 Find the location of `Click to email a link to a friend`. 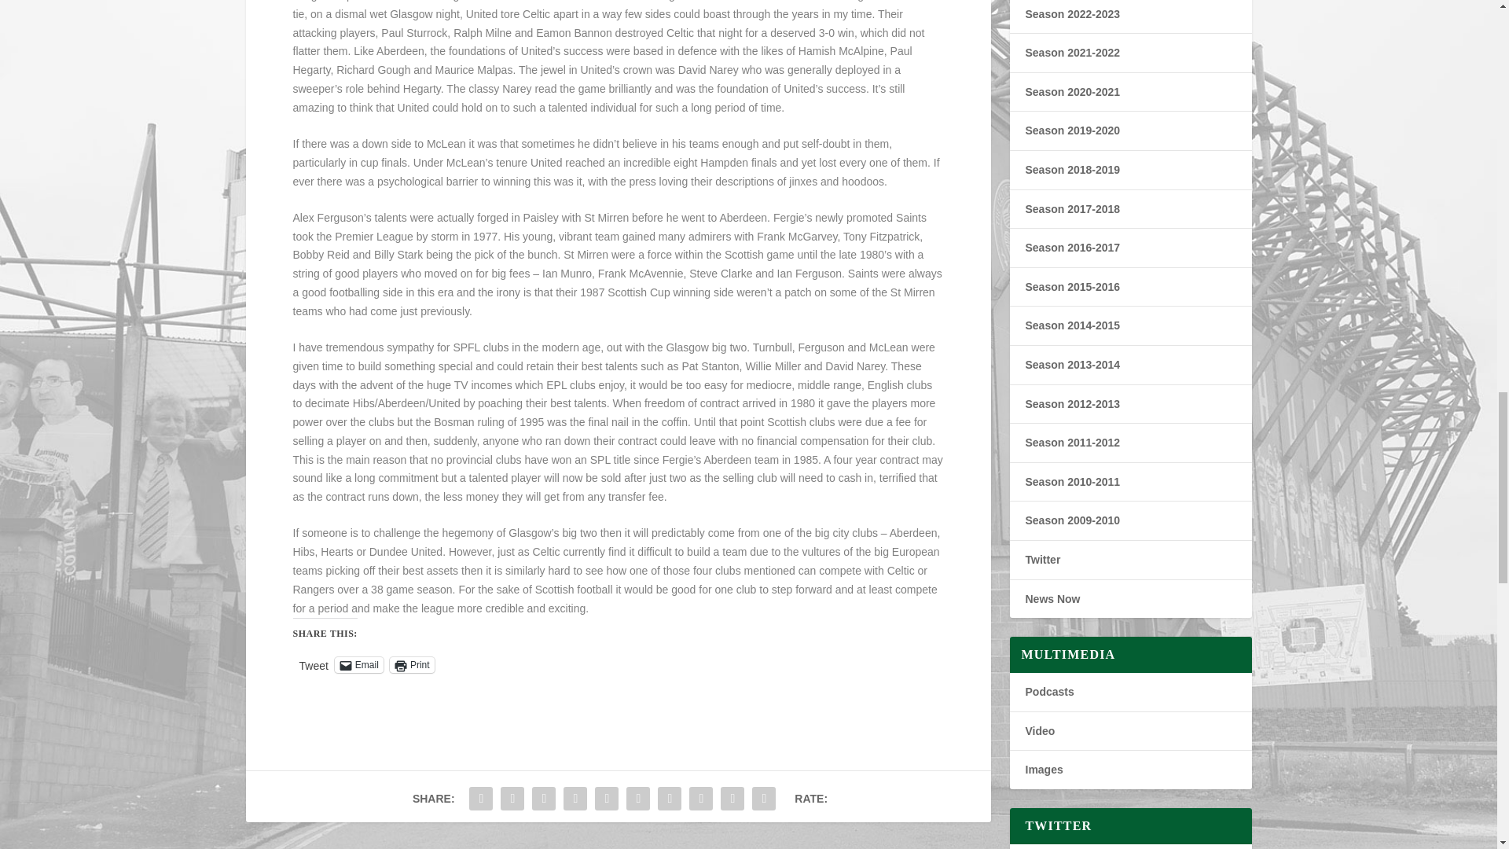

Click to email a link to a friend is located at coordinates (358, 665).